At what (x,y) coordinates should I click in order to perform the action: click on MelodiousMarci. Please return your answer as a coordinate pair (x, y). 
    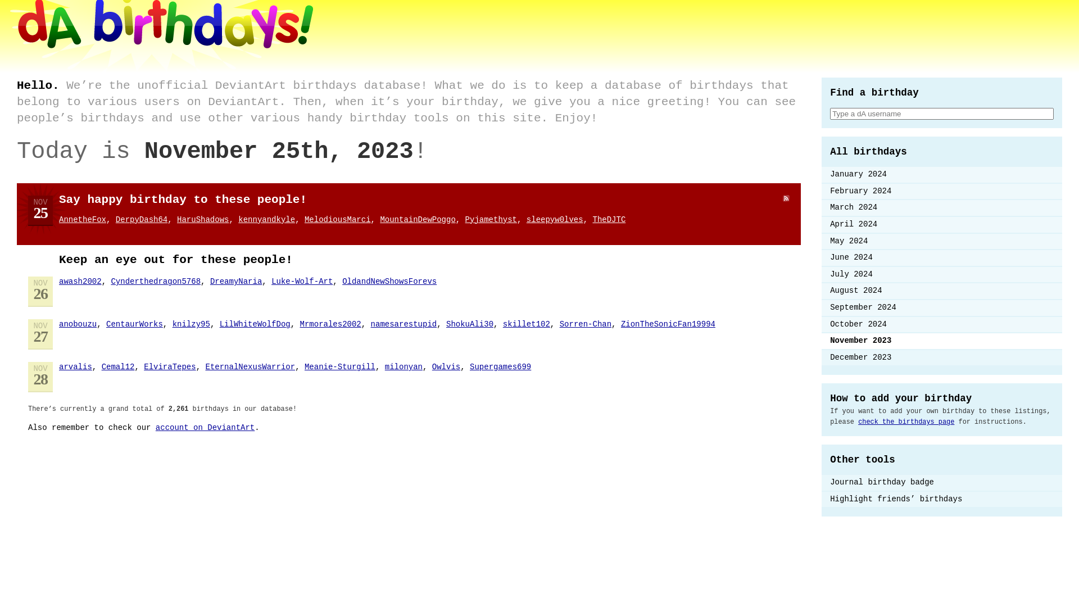
    Looking at the image, I should click on (338, 219).